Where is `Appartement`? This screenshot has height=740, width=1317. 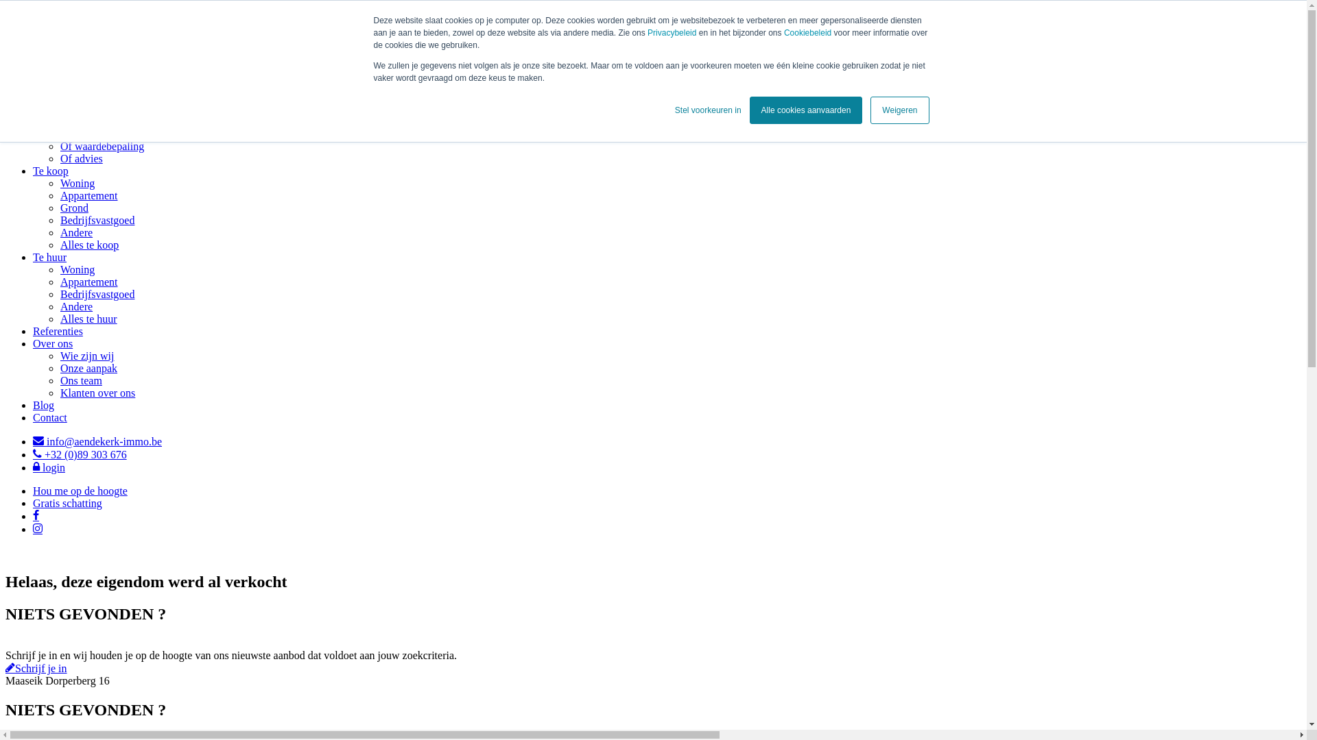
Appartement is located at coordinates (89, 282).